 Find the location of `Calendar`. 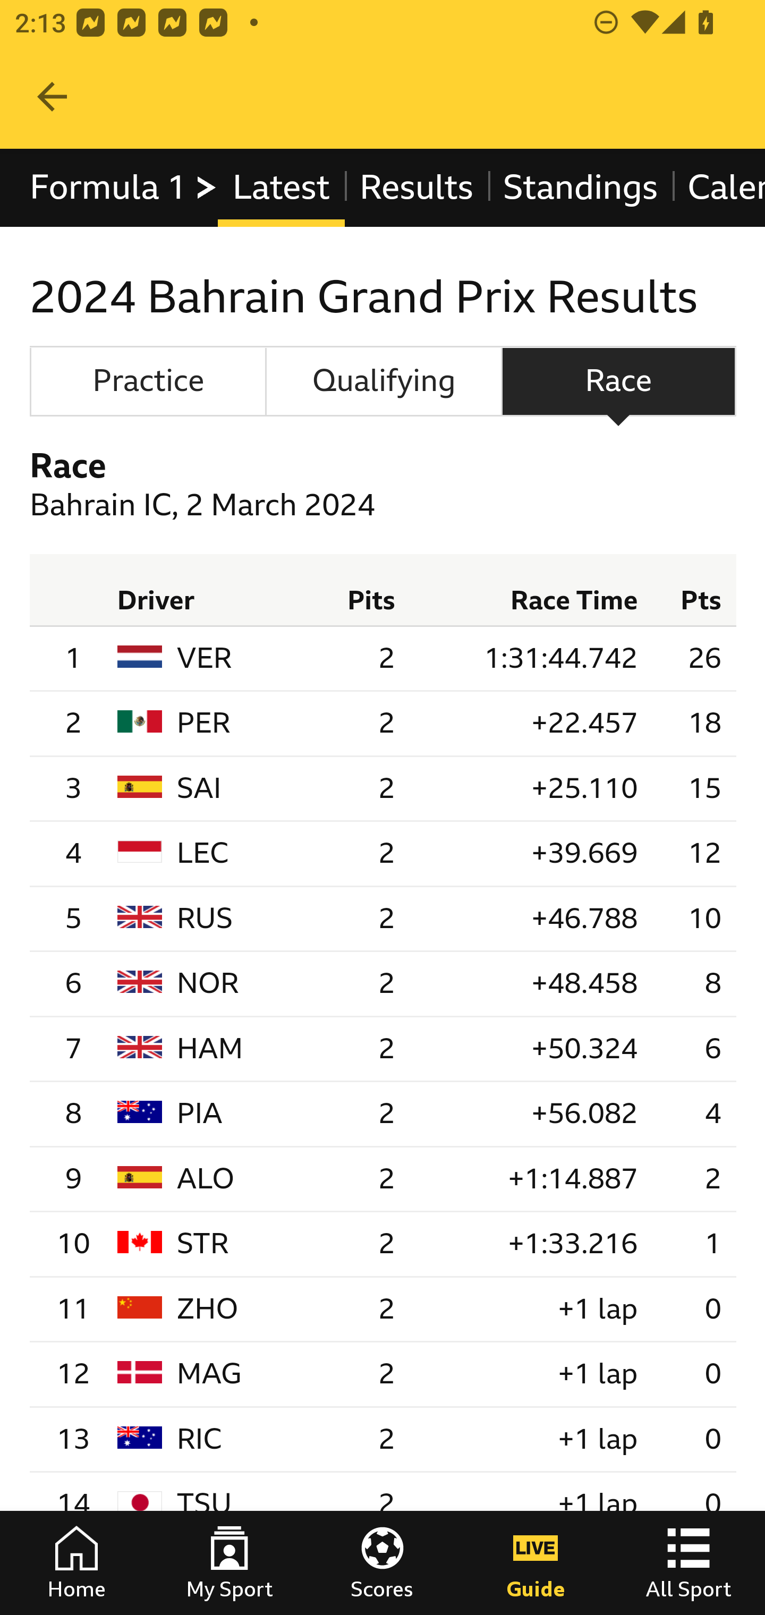

Calendar is located at coordinates (718, 187).